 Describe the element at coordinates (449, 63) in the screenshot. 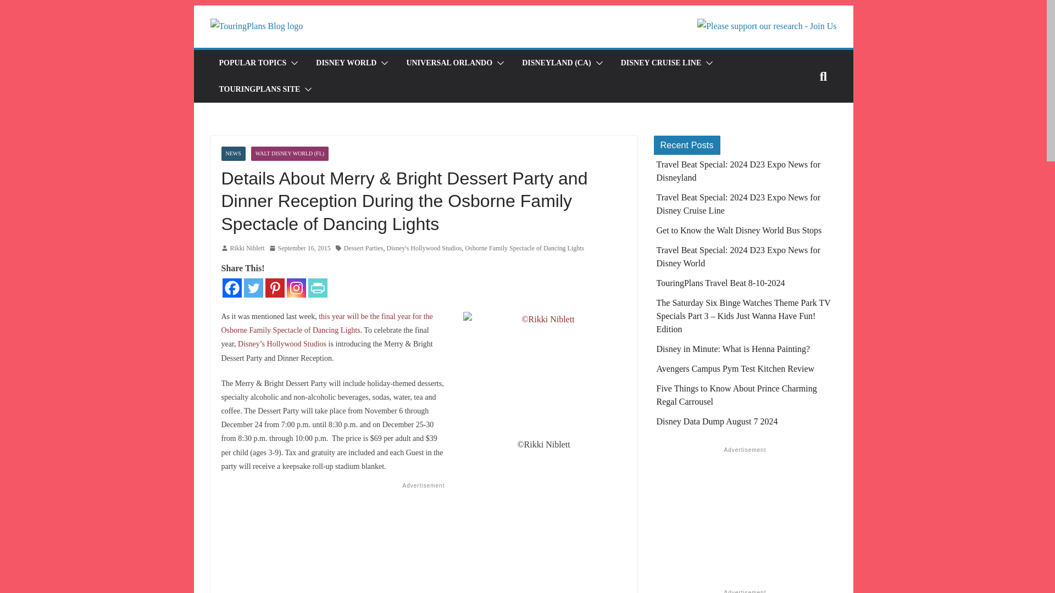

I see `UNIVERSAL ORLANDO` at that location.